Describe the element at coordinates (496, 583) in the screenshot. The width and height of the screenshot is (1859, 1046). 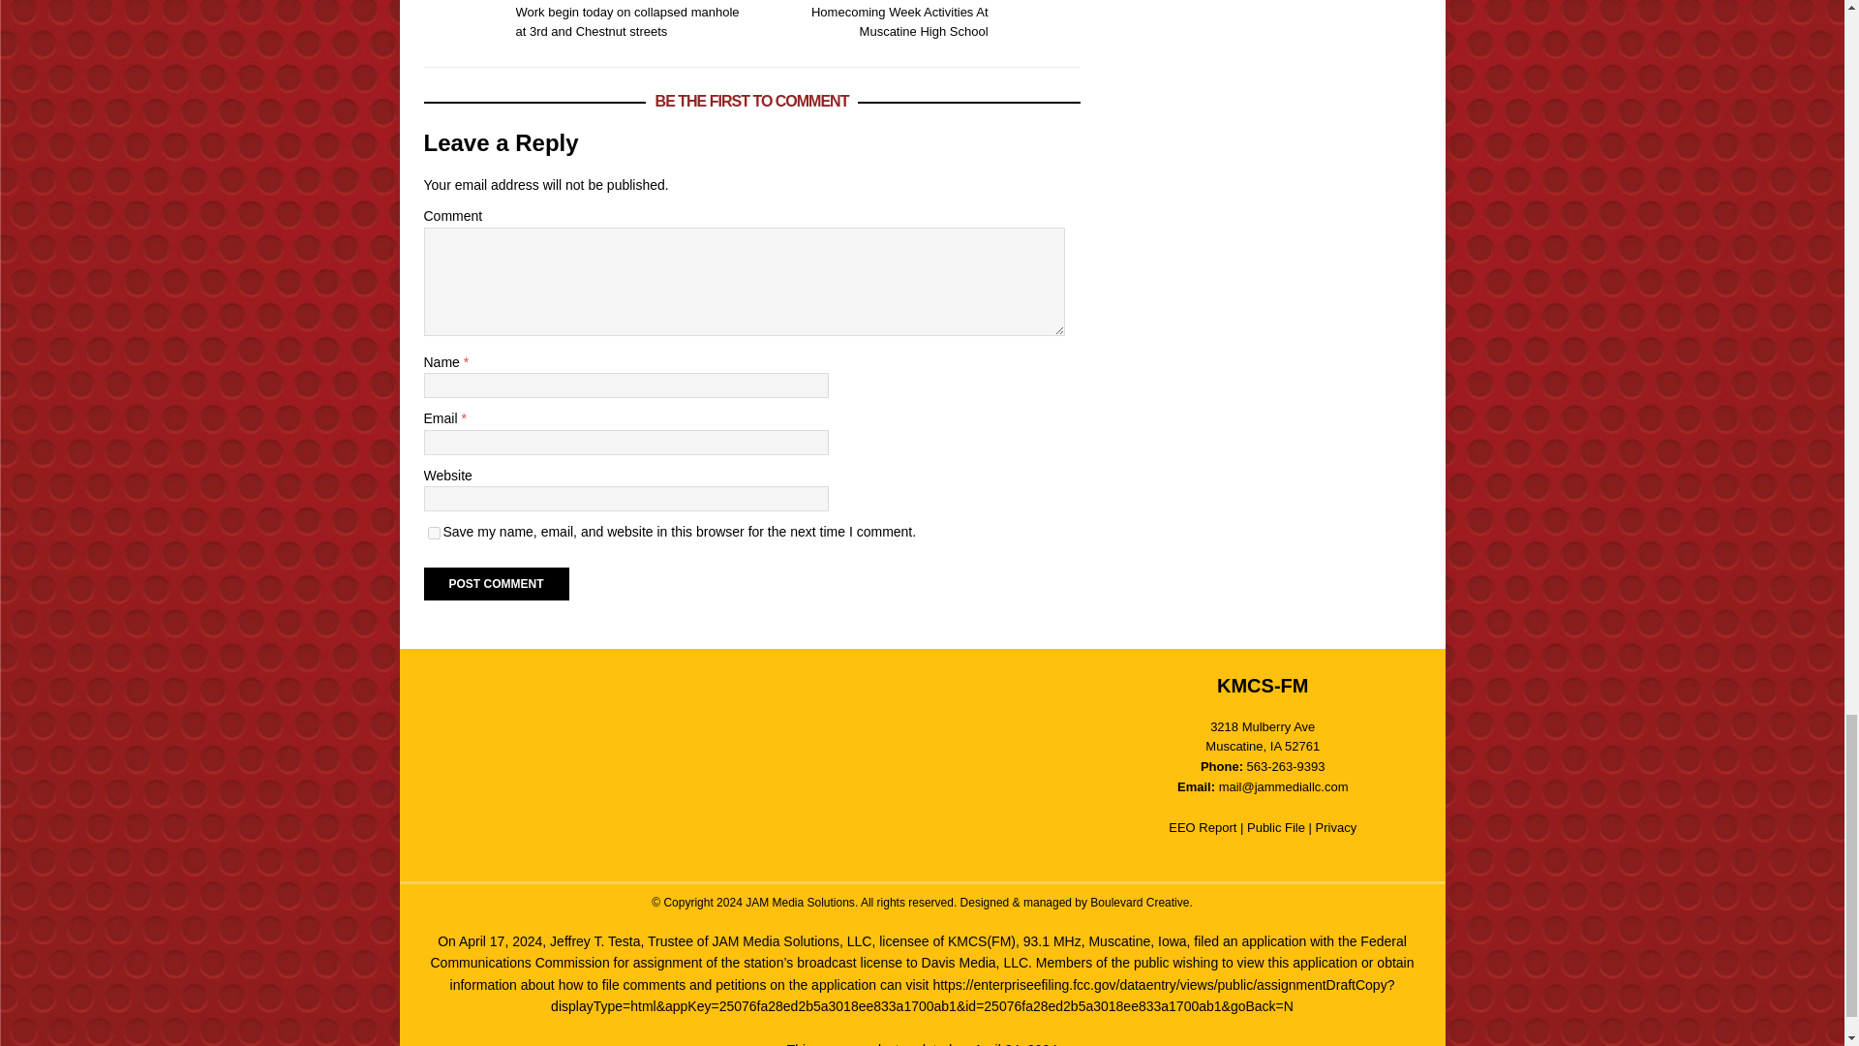
I see `yes` at that location.